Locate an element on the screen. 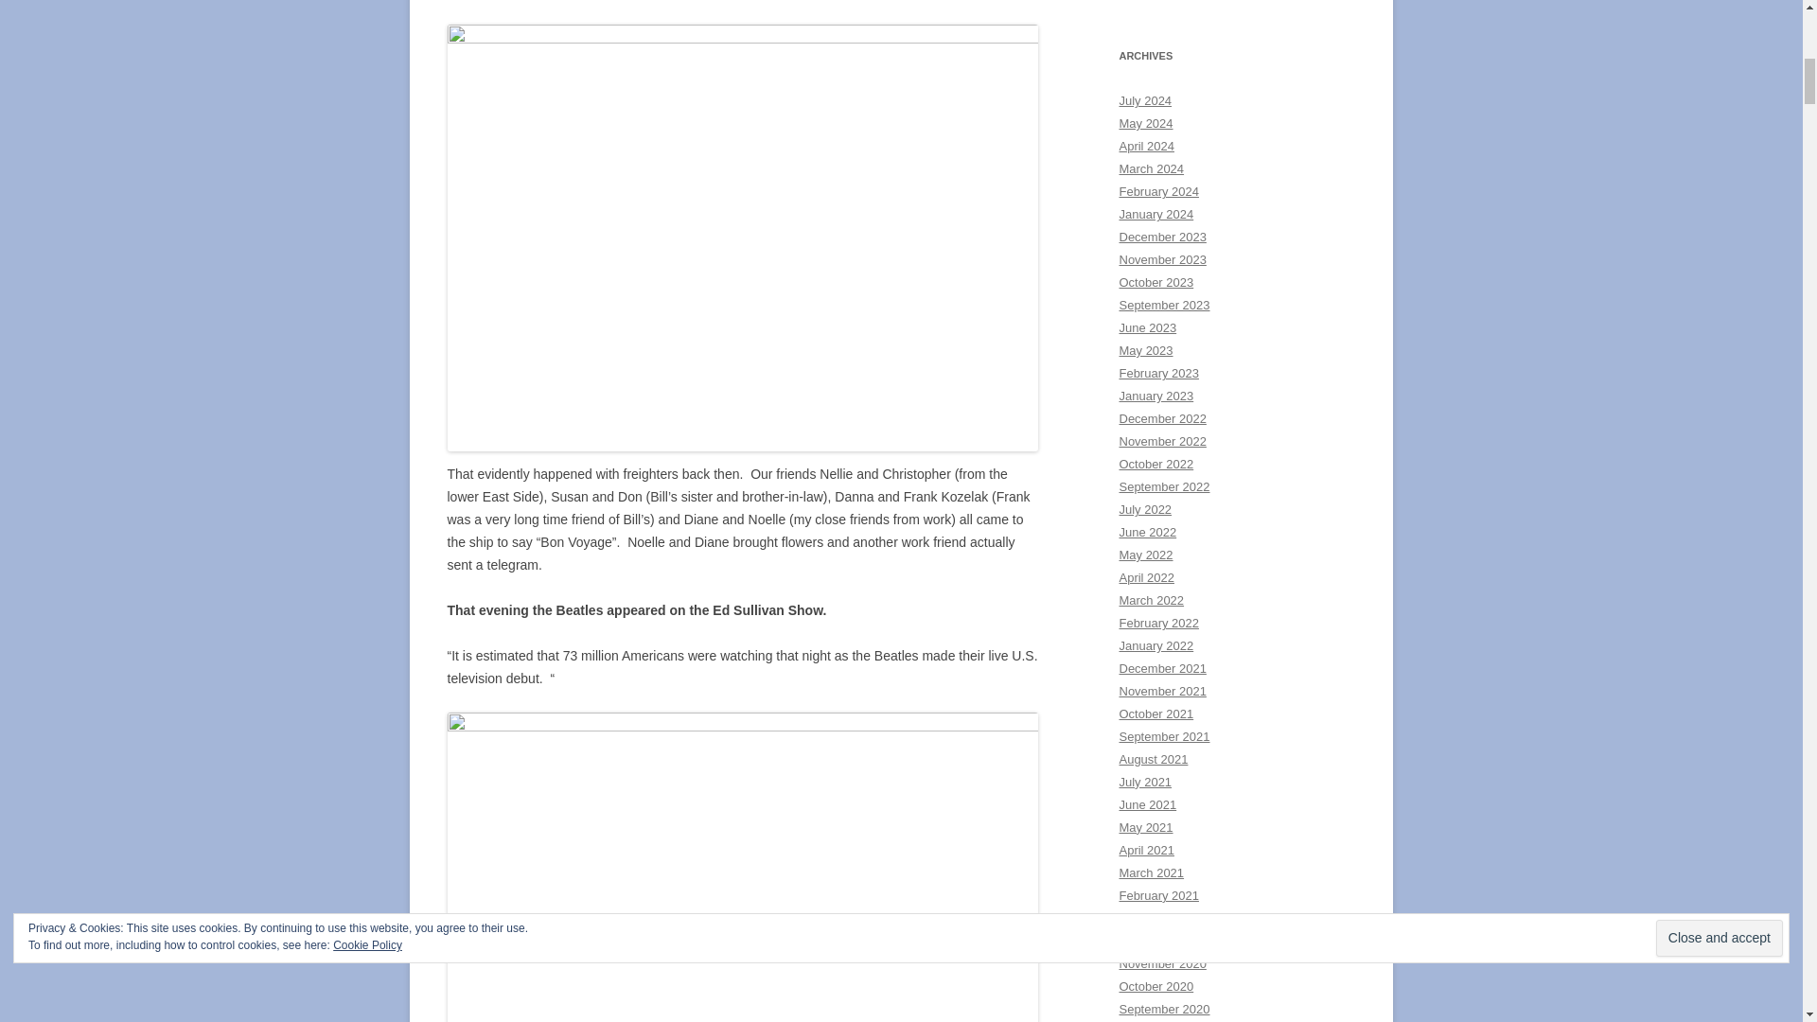  Enter email address is located at coordinates (1685, 217).